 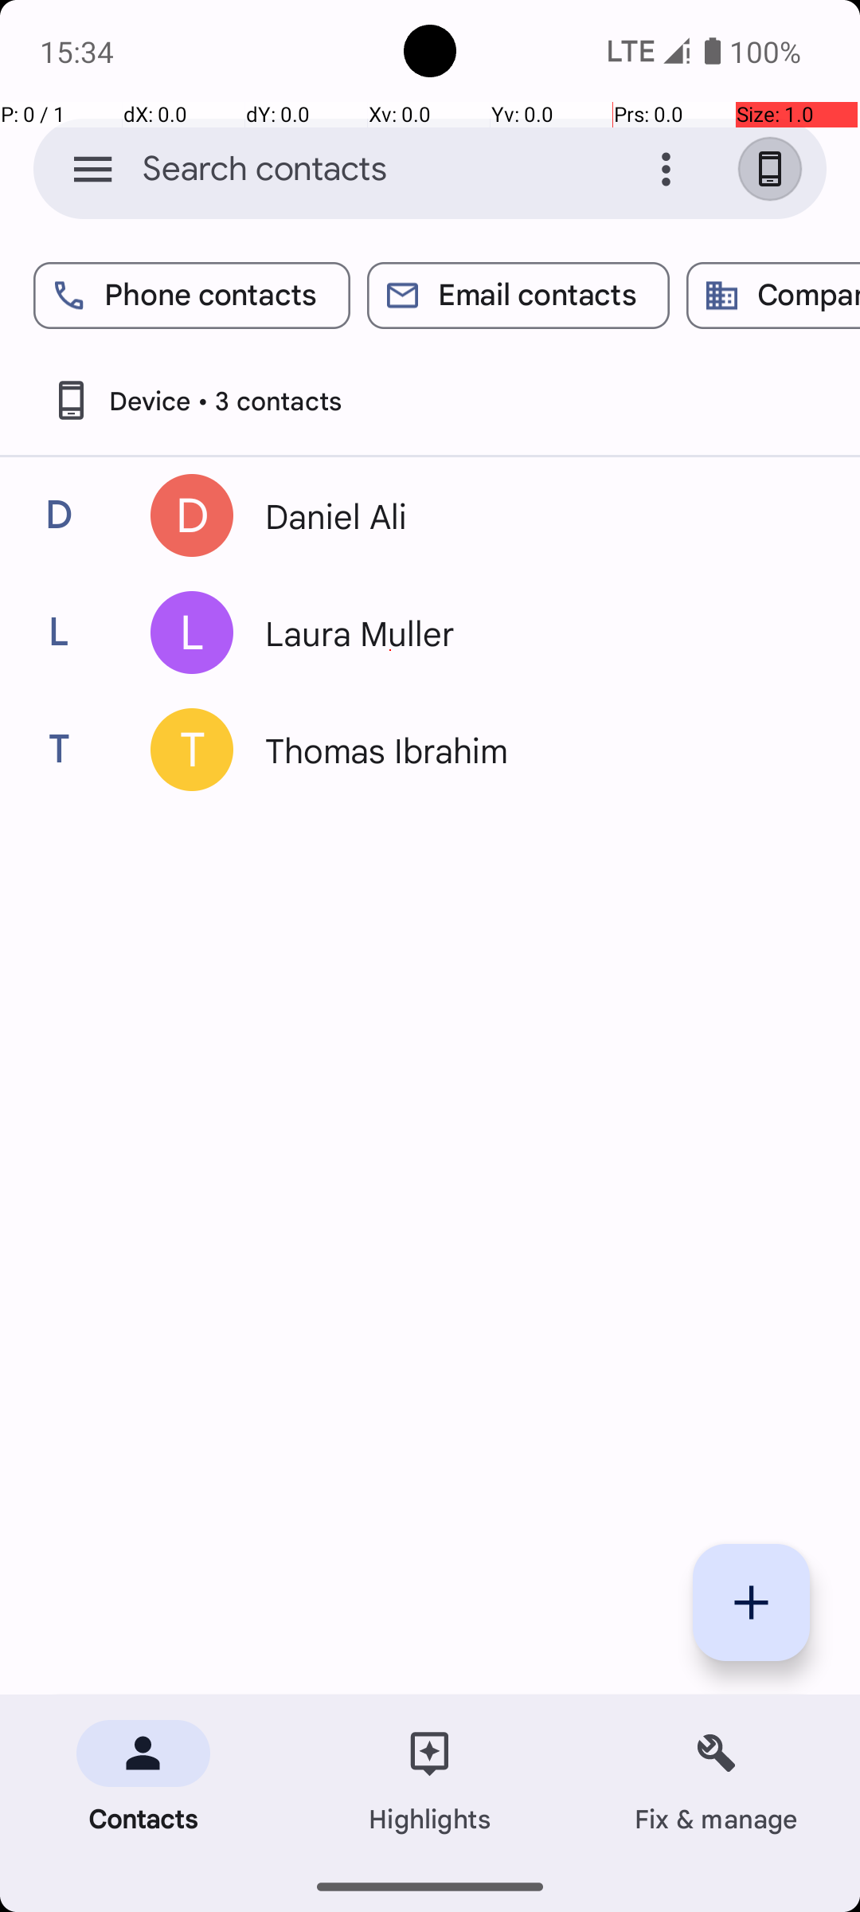 What do you see at coordinates (529, 750) in the screenshot?
I see `Thomas Ibrahim` at bounding box center [529, 750].